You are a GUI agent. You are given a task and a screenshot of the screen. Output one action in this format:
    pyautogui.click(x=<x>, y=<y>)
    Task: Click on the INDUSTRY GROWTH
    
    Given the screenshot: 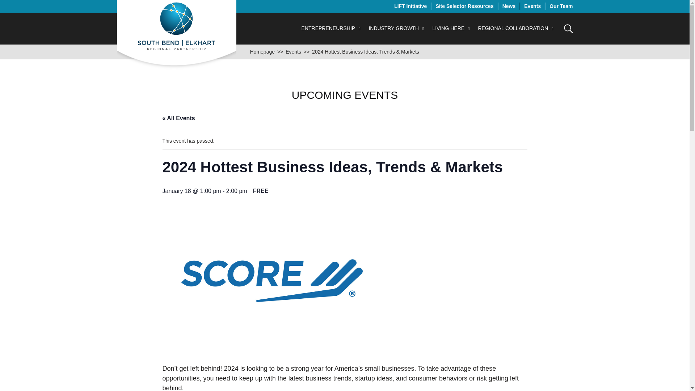 What is the action you would take?
    pyautogui.click(x=397, y=28)
    